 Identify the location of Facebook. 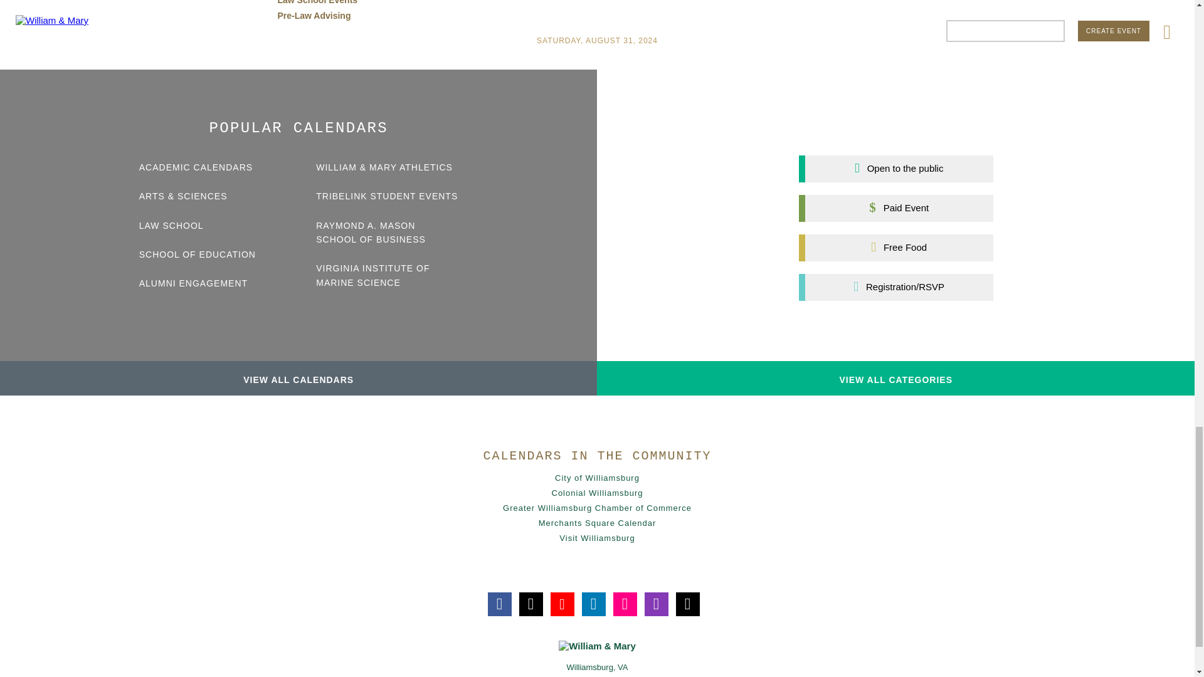
(499, 604).